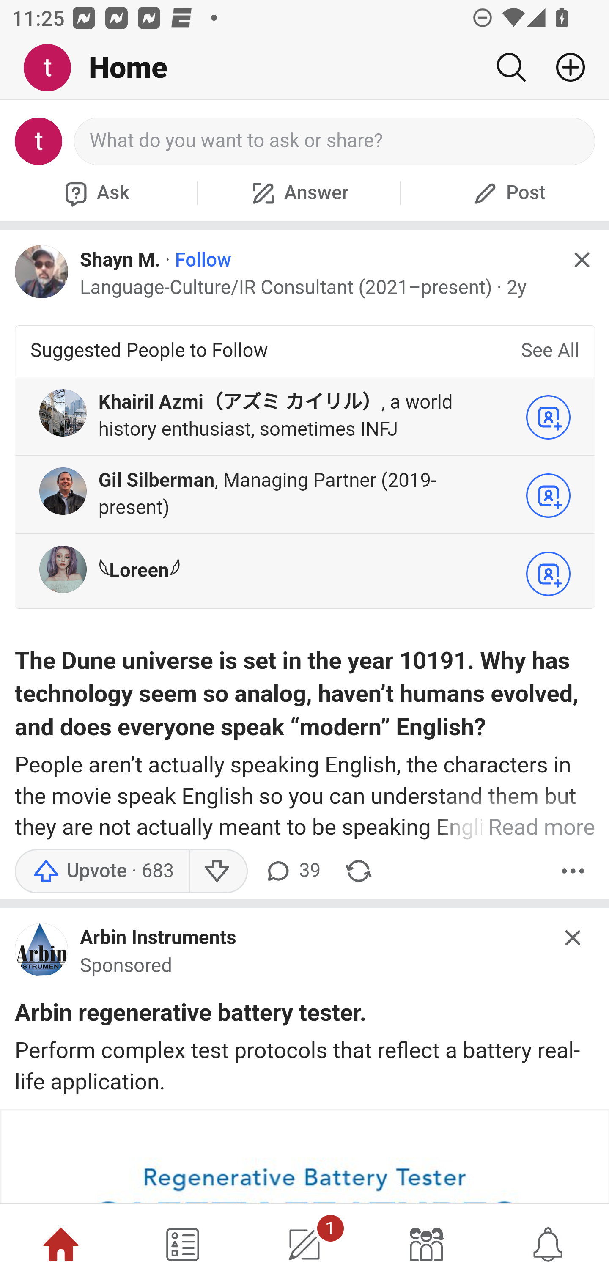 The height and width of the screenshot is (1286, 609). What do you see at coordinates (573, 937) in the screenshot?
I see `Hide` at bounding box center [573, 937].